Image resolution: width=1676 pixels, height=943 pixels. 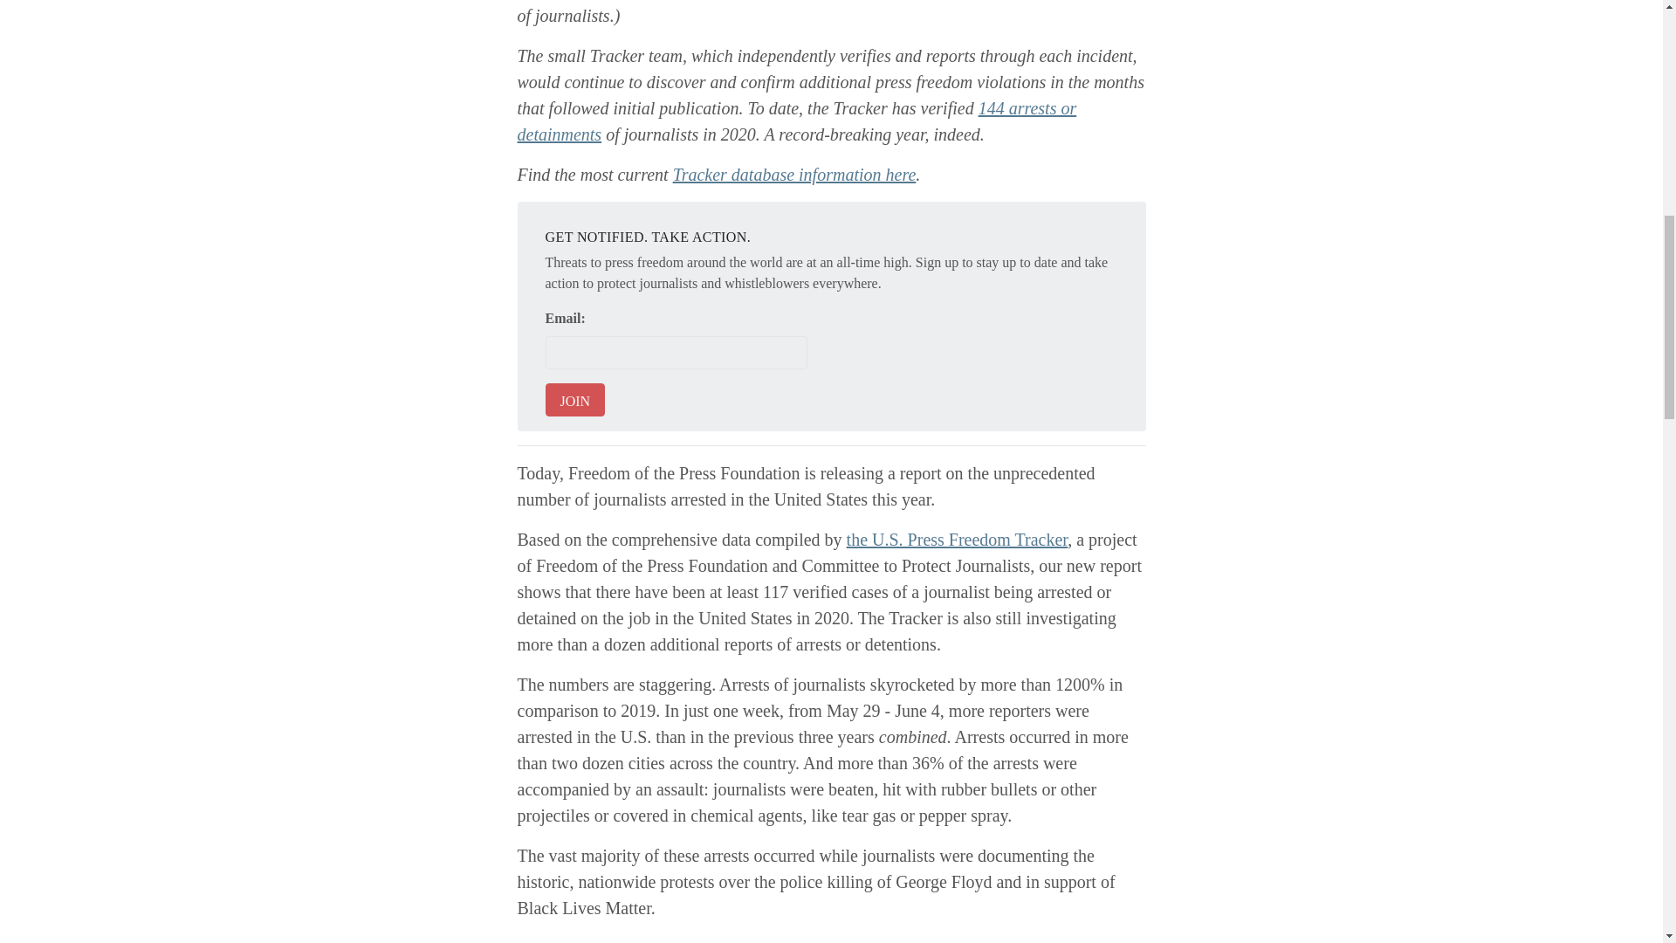 What do you see at coordinates (794, 175) in the screenshot?
I see `Tracker database information here` at bounding box center [794, 175].